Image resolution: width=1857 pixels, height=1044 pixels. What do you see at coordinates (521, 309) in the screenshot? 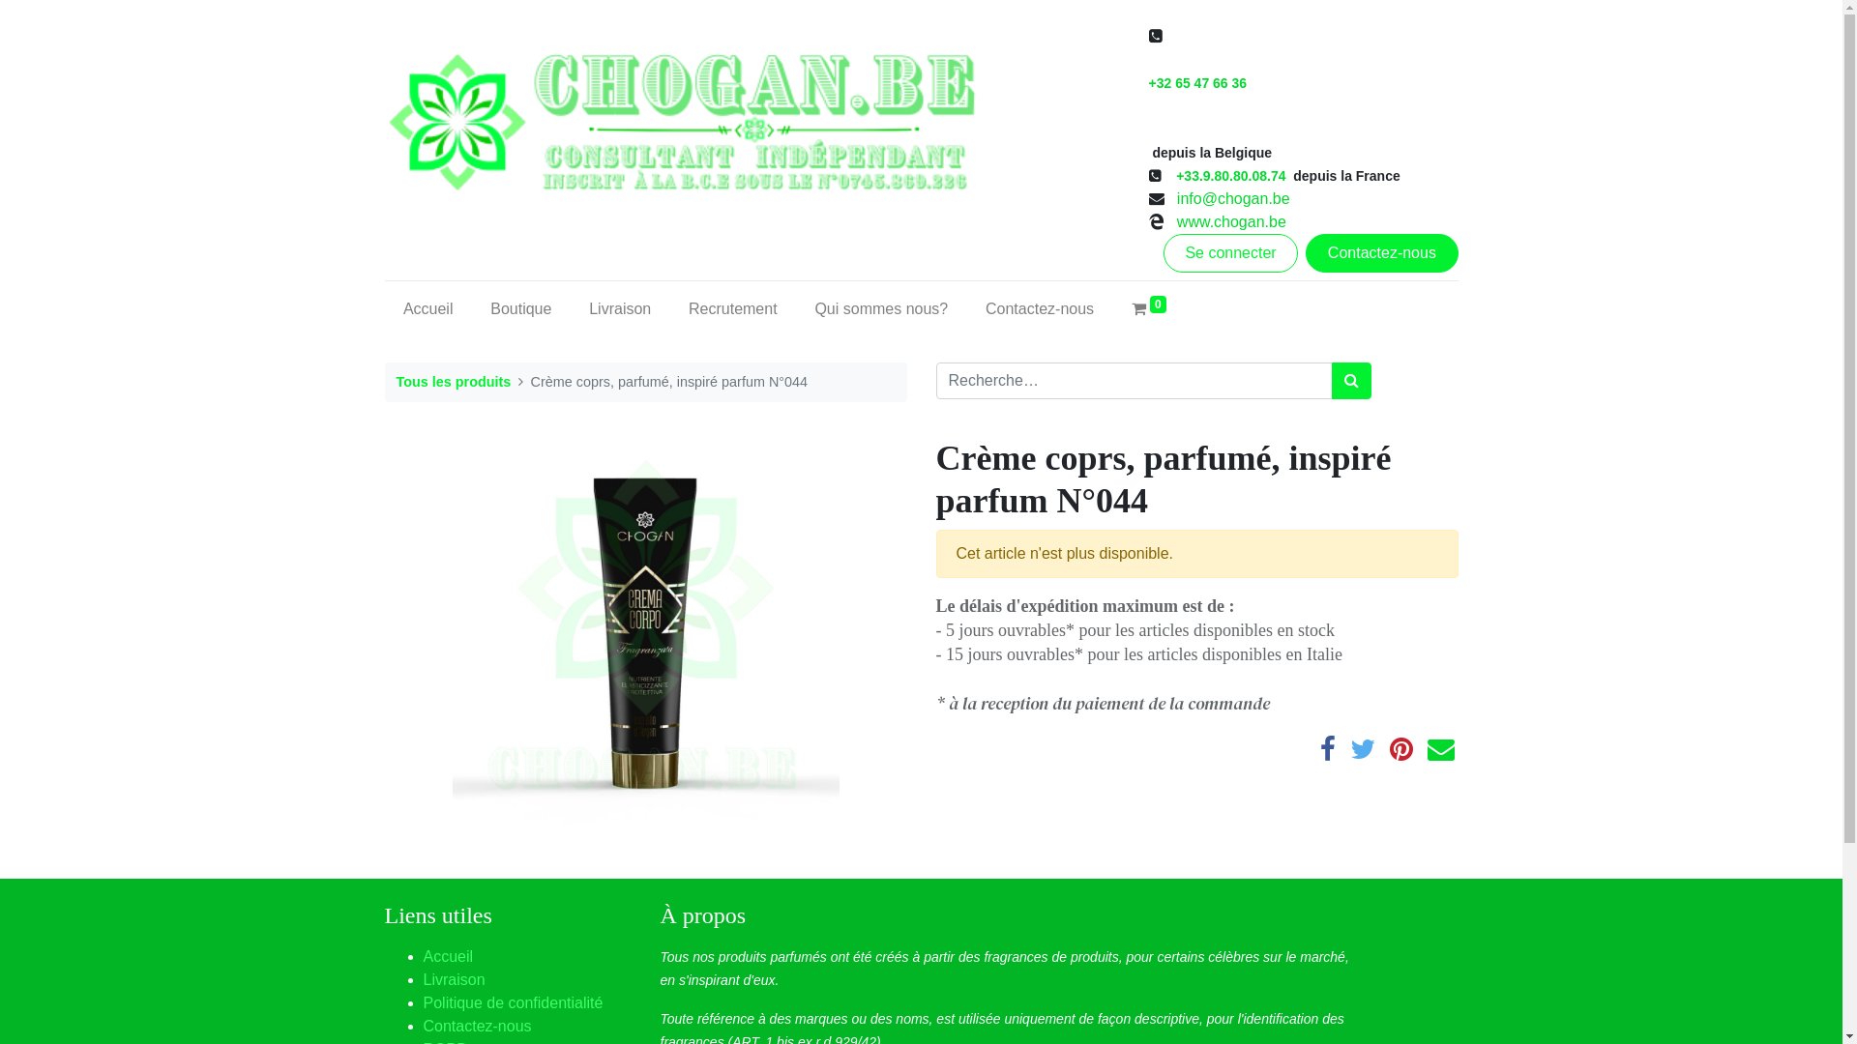
I see `Boutique` at bounding box center [521, 309].